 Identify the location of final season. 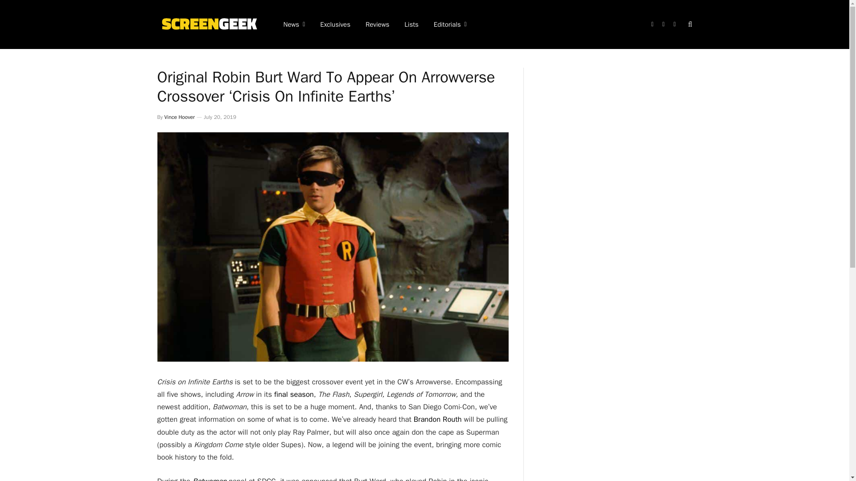
(294, 394).